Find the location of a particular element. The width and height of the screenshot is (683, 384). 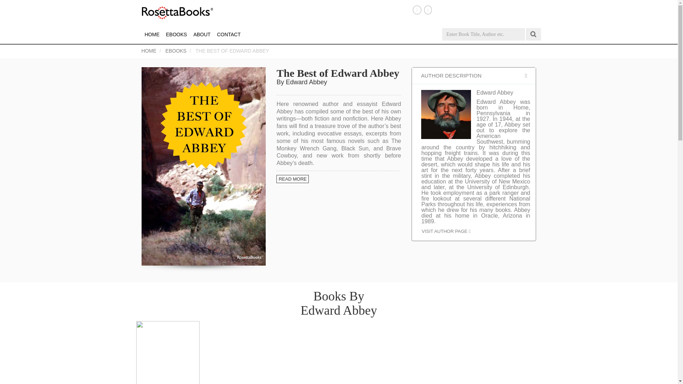

ABOUT is located at coordinates (202, 34).